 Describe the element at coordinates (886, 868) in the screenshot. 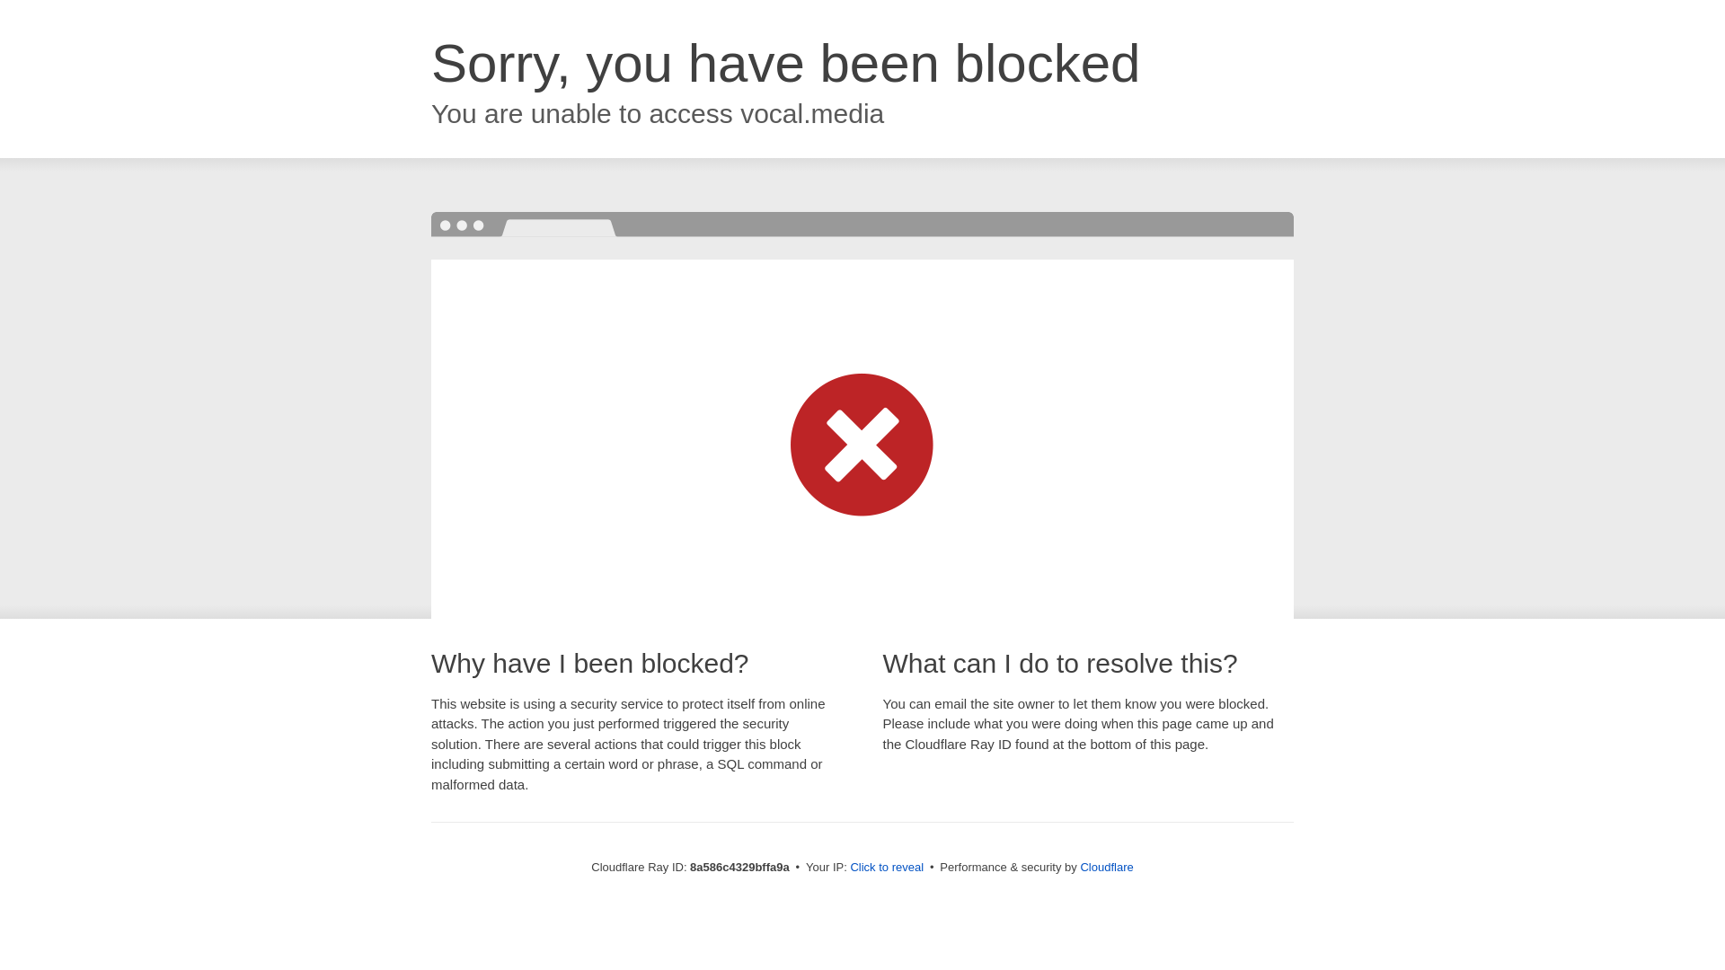

I see `Click to reveal` at that location.